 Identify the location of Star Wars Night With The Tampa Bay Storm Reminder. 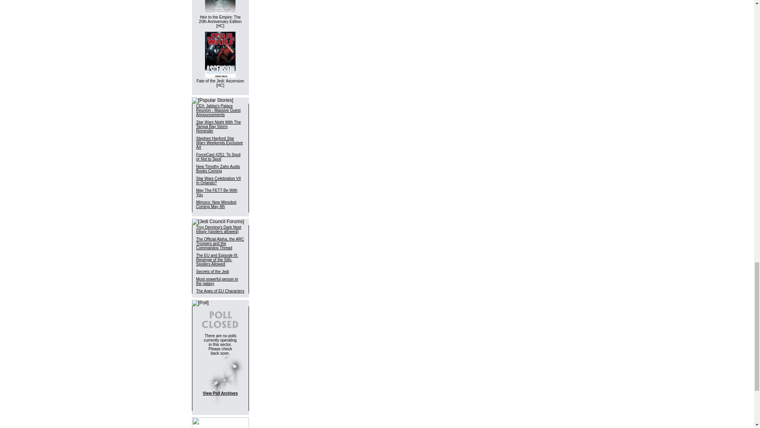
(218, 126).